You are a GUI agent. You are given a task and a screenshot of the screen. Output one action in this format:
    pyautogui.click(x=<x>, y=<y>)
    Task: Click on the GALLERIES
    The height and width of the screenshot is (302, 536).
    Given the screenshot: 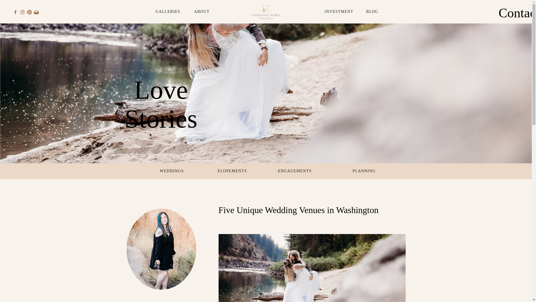 What is the action you would take?
    pyautogui.click(x=168, y=12)
    